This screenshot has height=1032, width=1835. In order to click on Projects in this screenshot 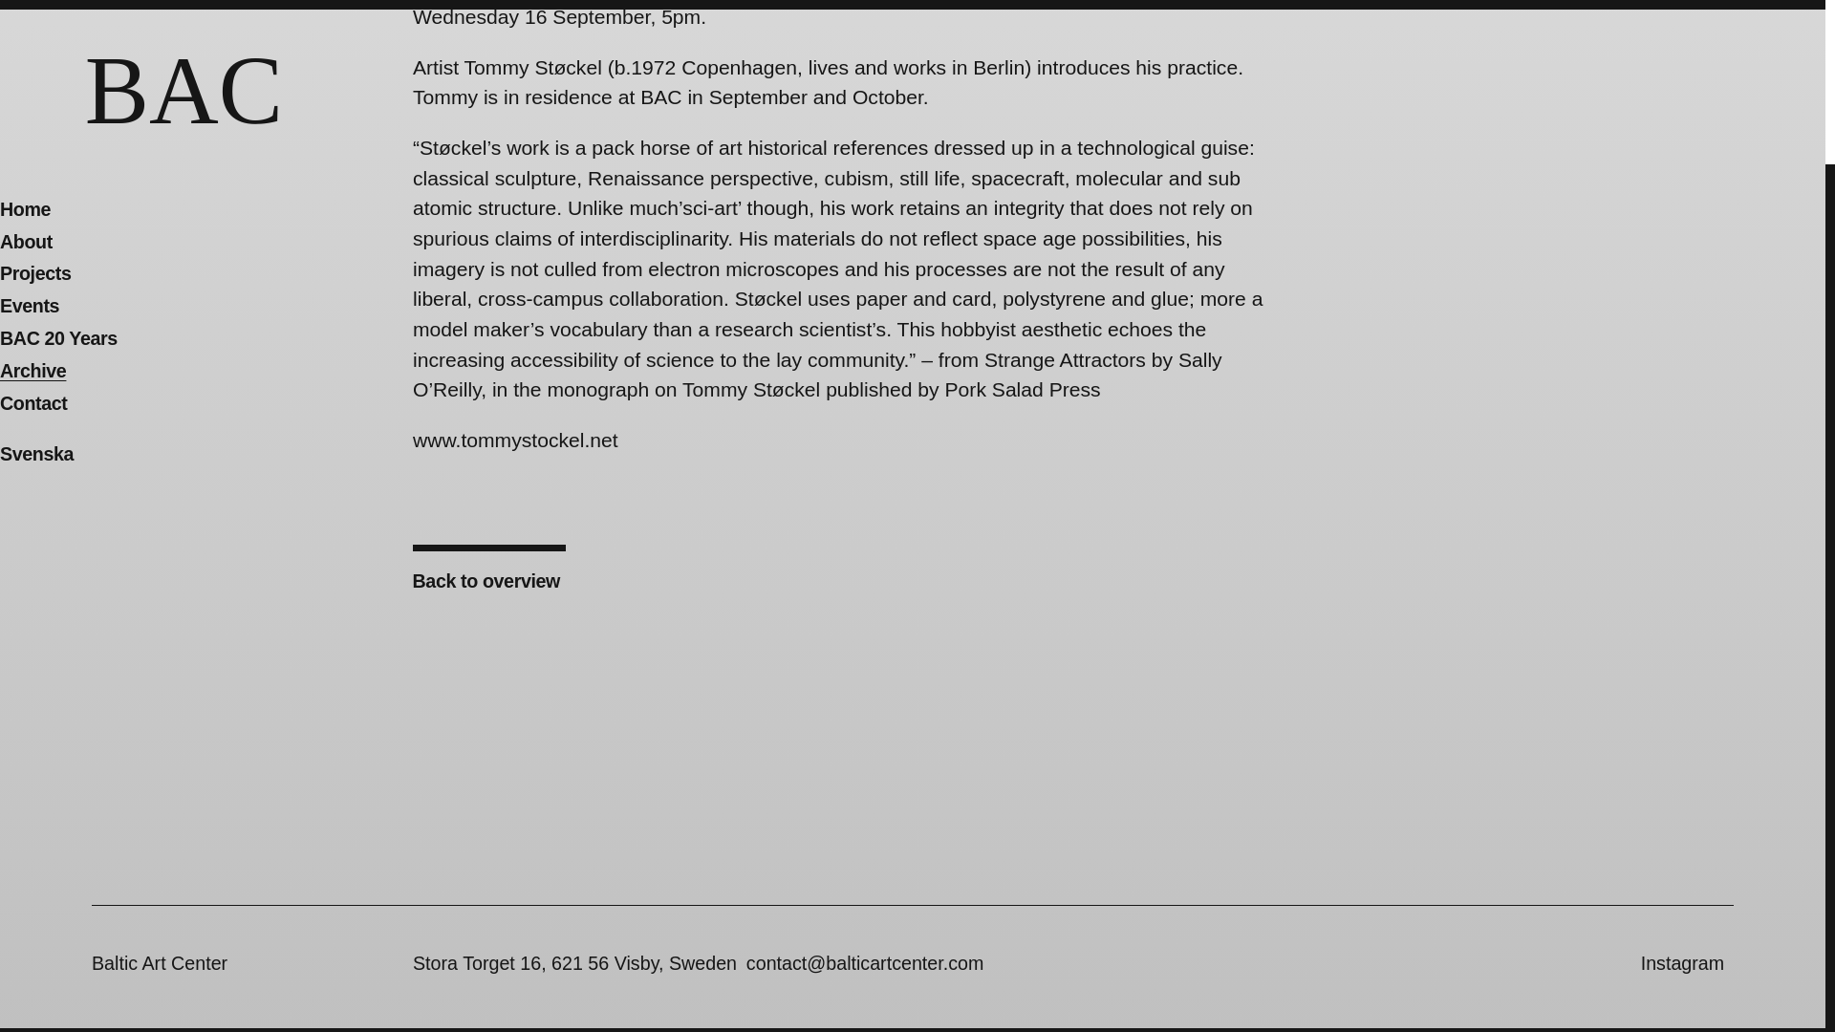, I will do `click(35, 76)`.